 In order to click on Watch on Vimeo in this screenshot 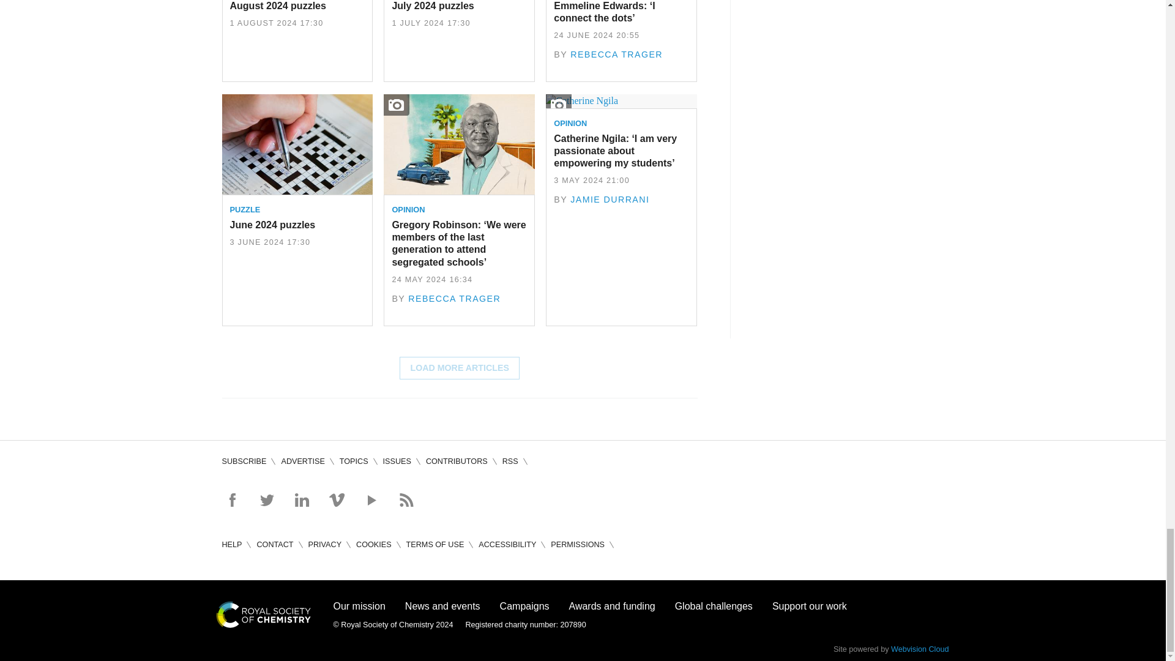, I will do `click(337, 499)`.